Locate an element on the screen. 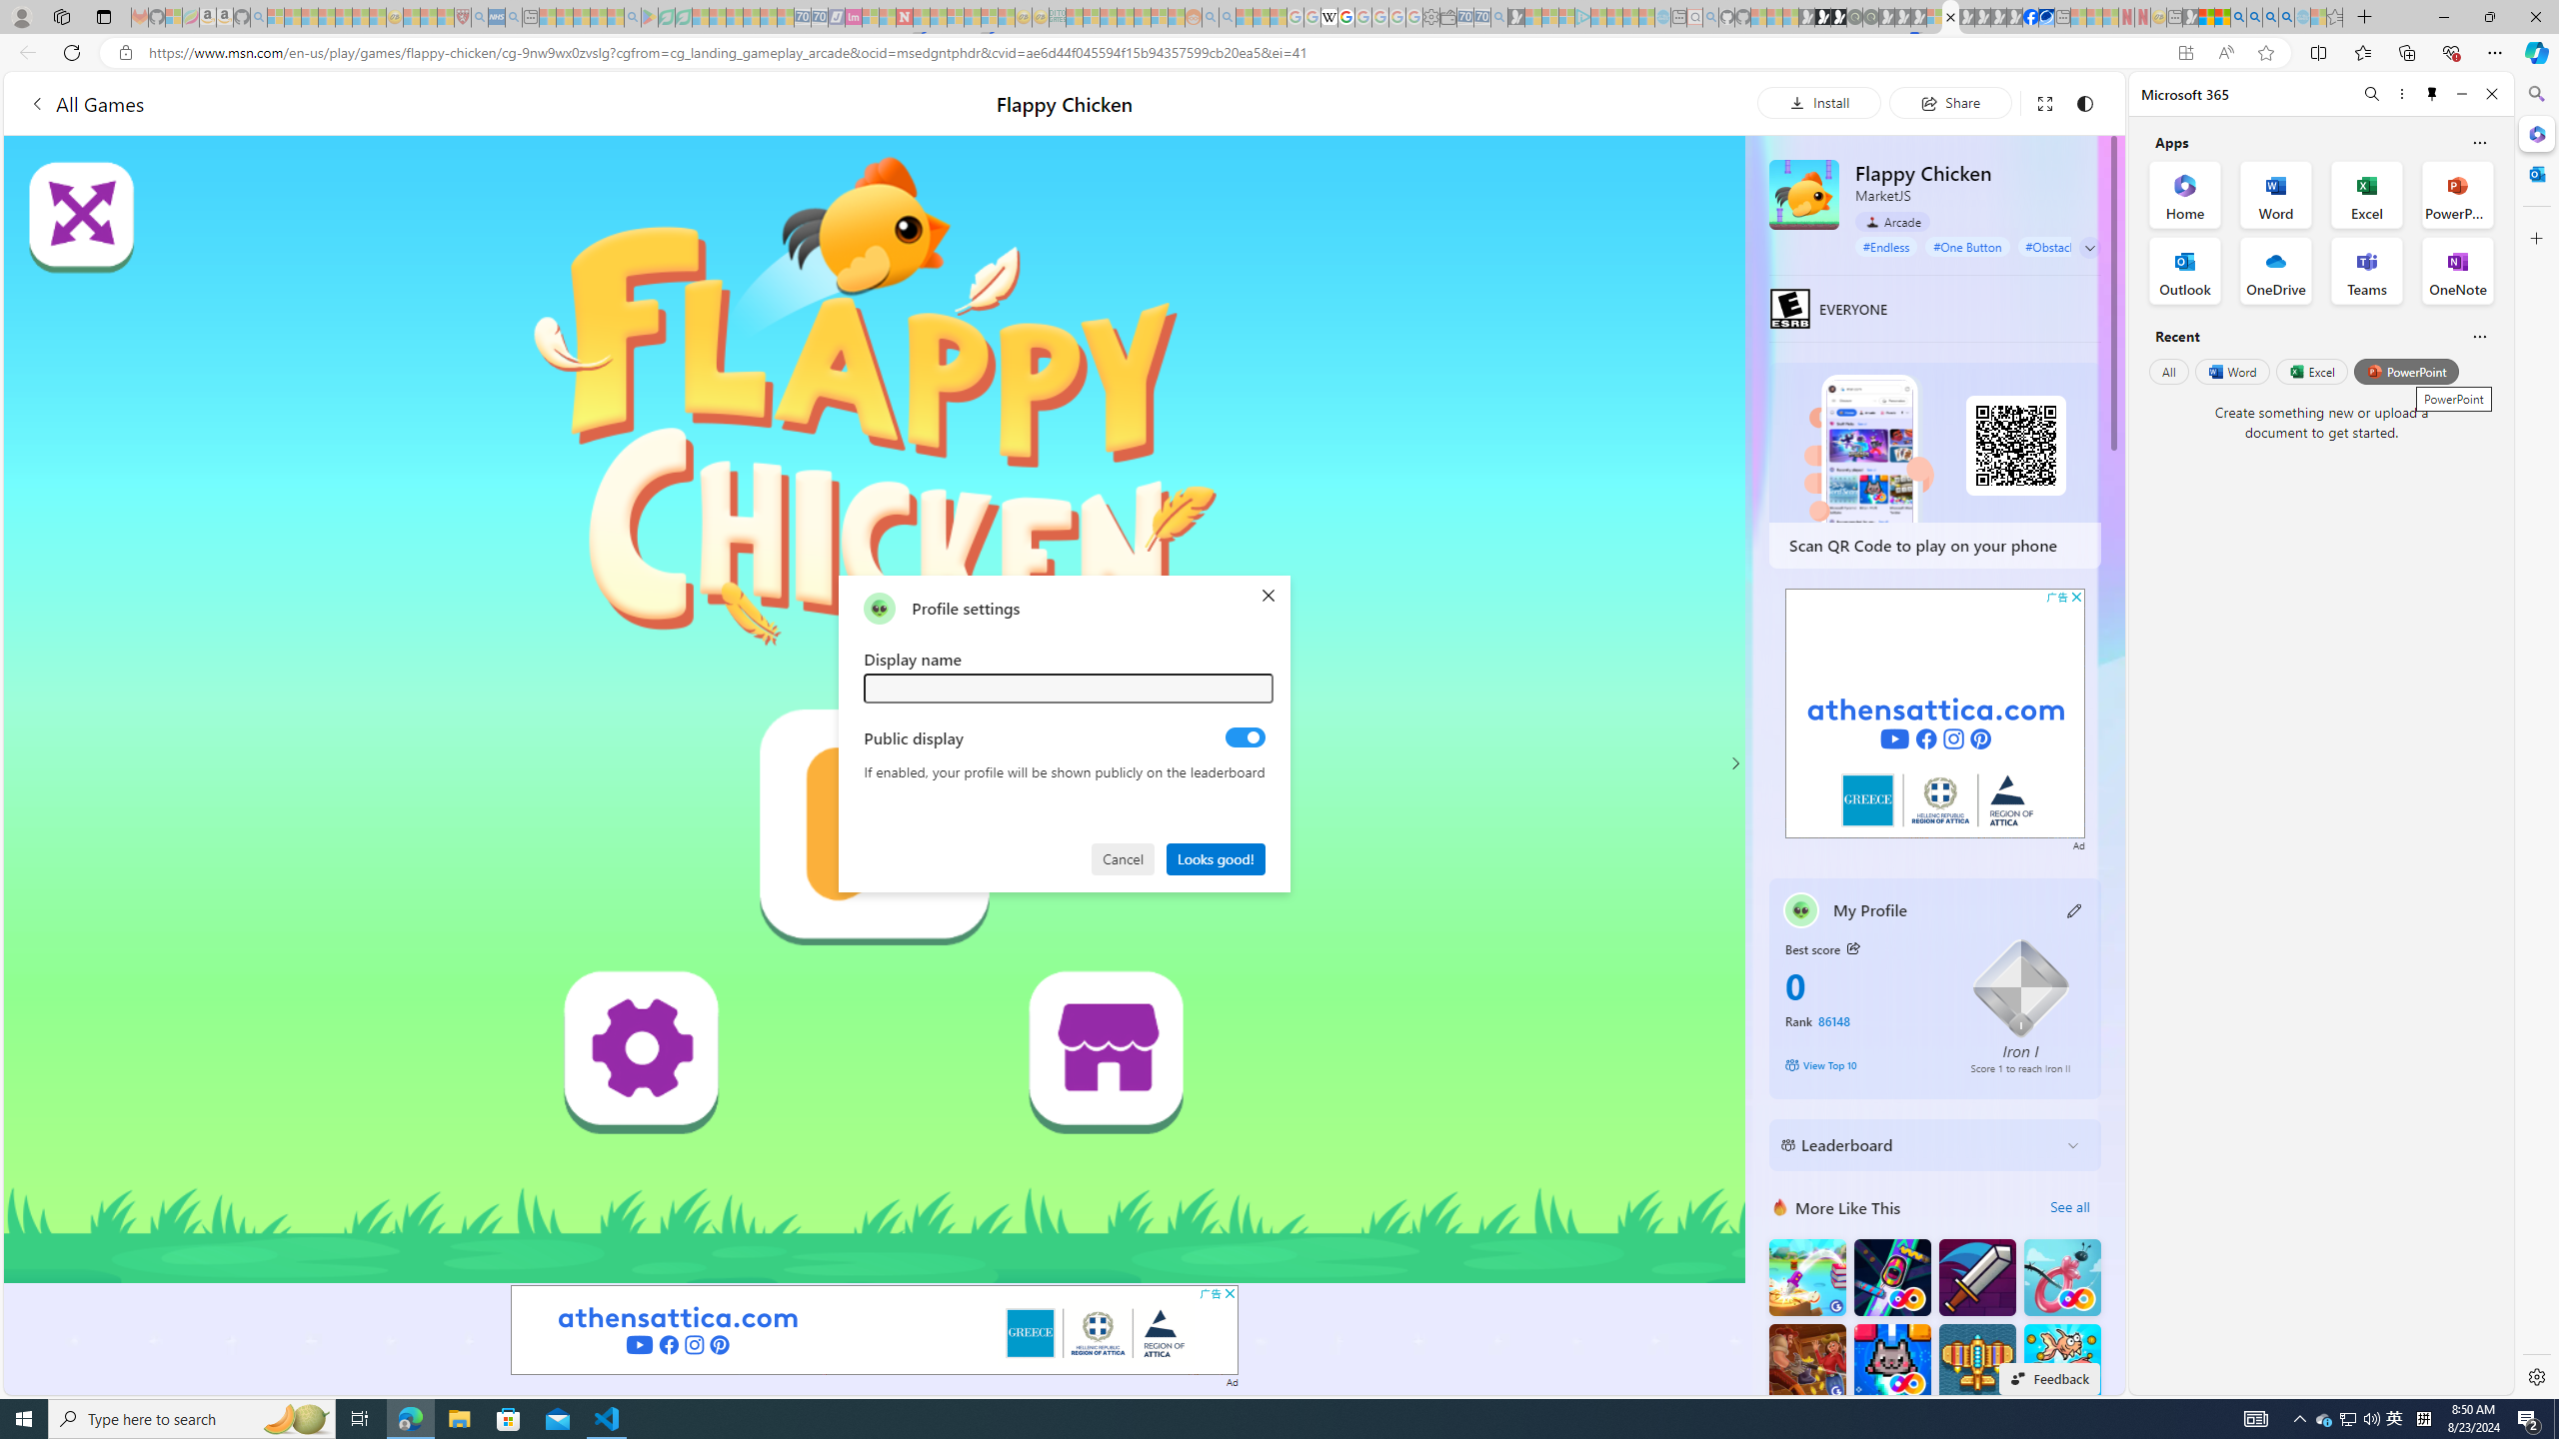 This screenshot has width=2559, height=1439. Outlook Office App is located at coordinates (2185, 271).